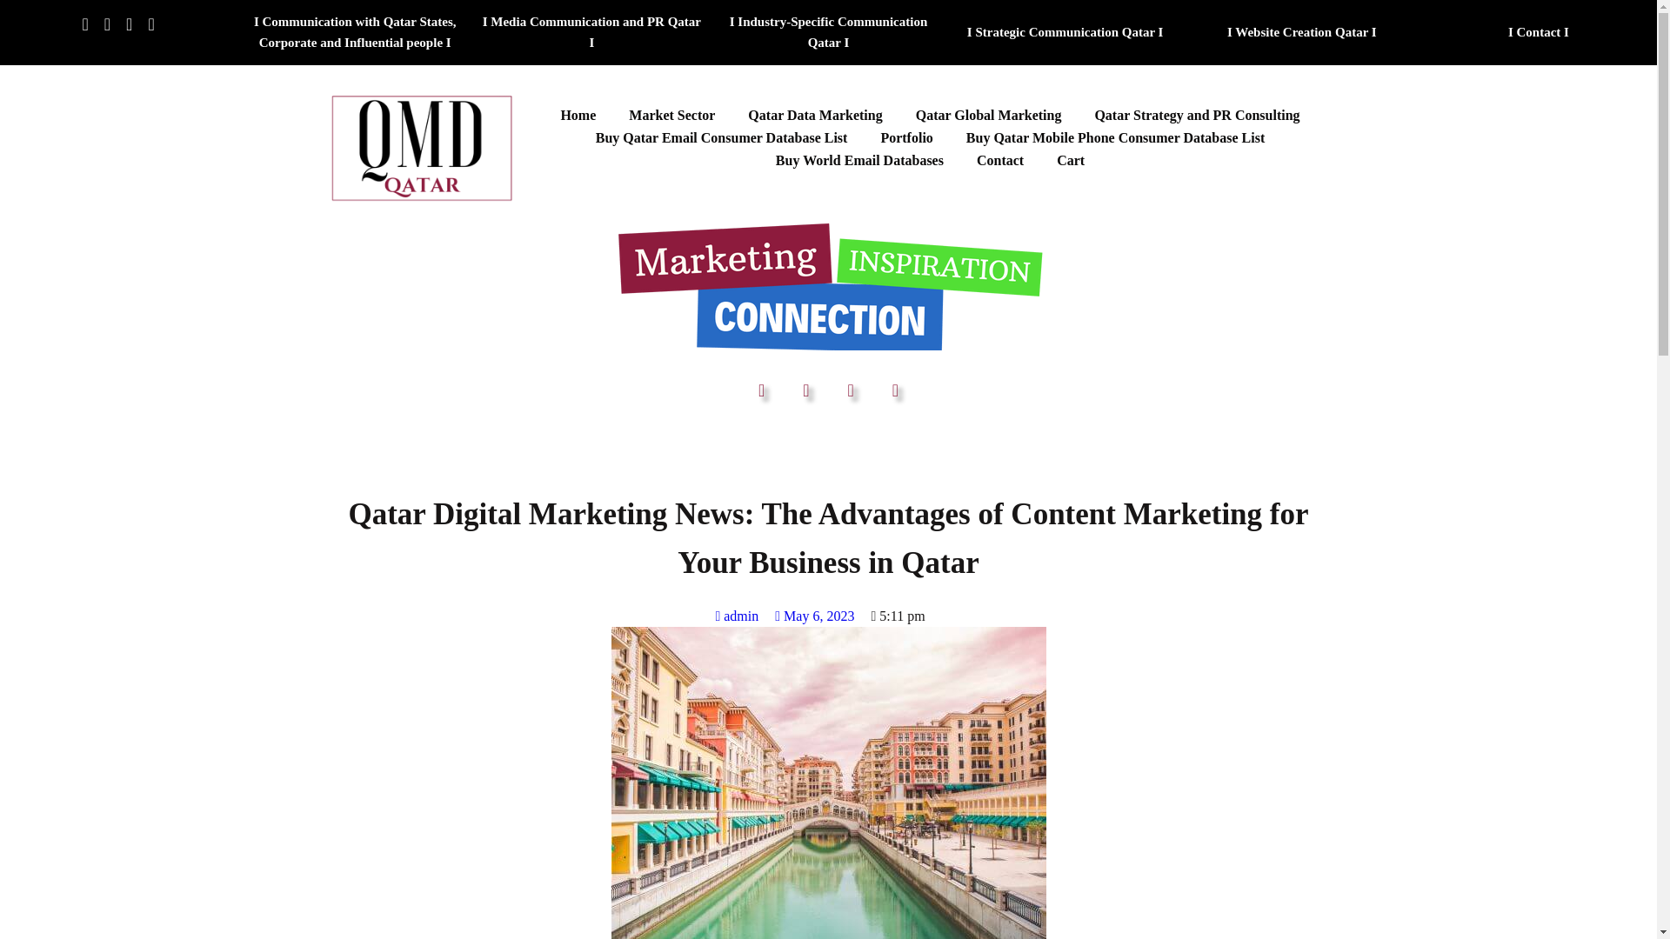  I want to click on Market Sector, so click(671, 115).